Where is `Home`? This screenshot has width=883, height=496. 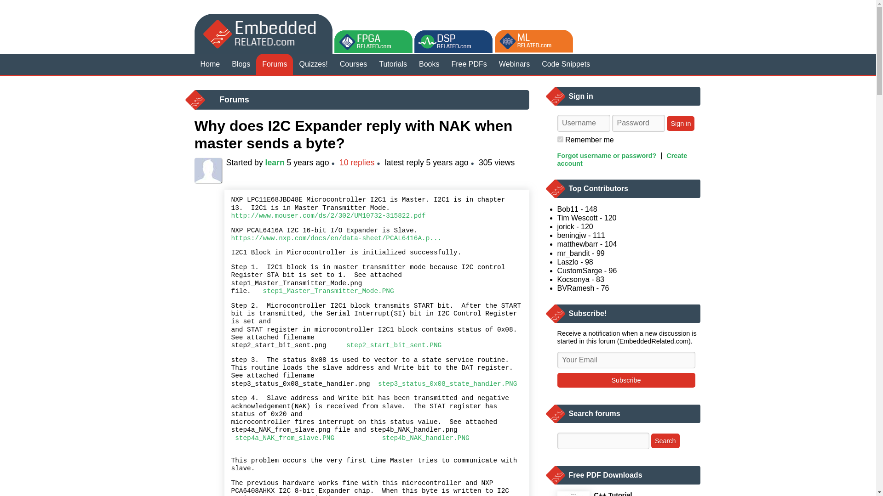 Home is located at coordinates (210, 64).